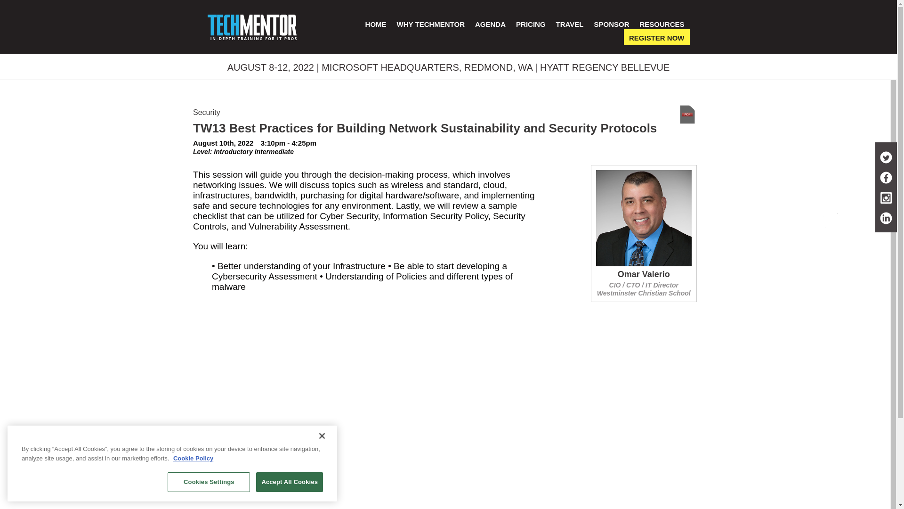 The height and width of the screenshot is (509, 904). What do you see at coordinates (662, 25) in the screenshot?
I see `RESOURCES` at bounding box center [662, 25].